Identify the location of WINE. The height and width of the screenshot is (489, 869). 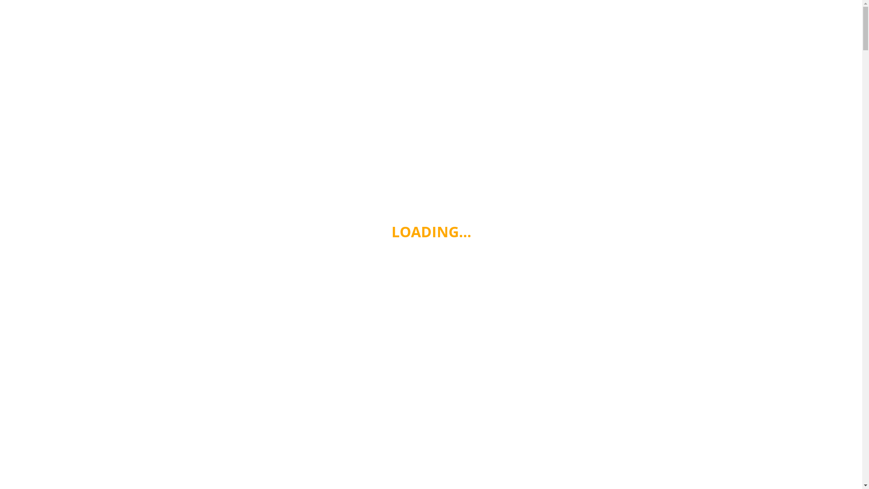
(464, 12).